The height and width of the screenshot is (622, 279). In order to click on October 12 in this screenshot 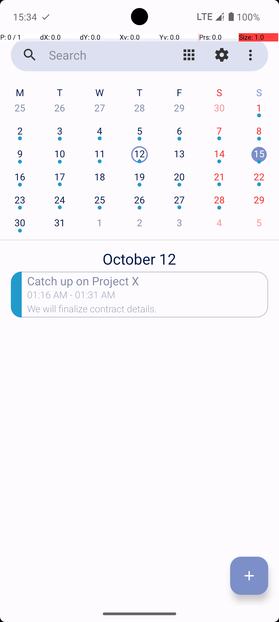, I will do `click(139, 256)`.